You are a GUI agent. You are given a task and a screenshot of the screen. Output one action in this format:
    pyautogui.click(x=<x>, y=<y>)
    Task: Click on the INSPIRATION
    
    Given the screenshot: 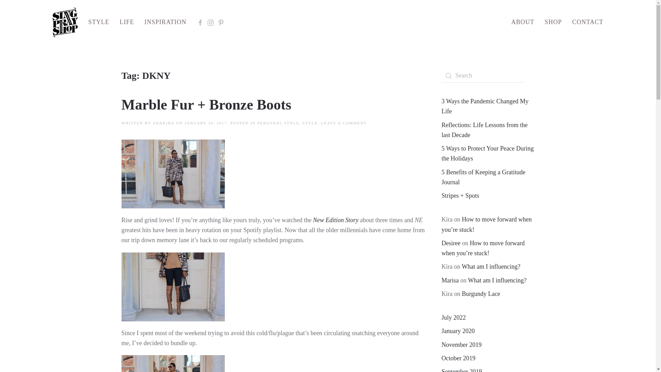 What is the action you would take?
    pyautogui.click(x=165, y=22)
    